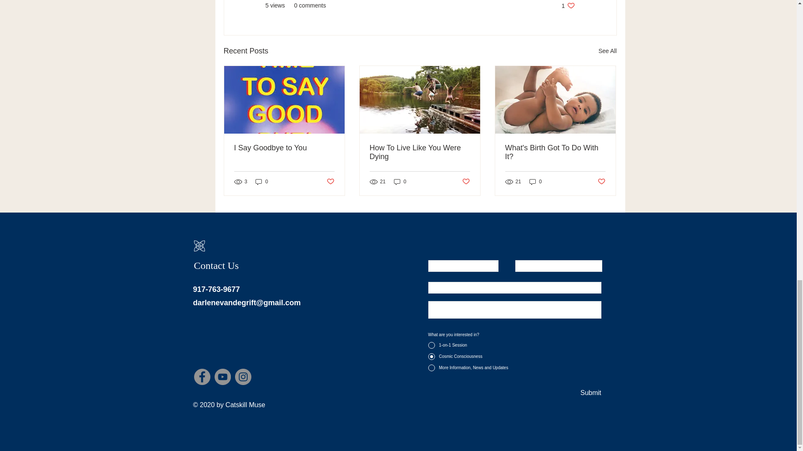 The height and width of the screenshot is (451, 803). Describe the element at coordinates (590, 393) in the screenshot. I see `Submit` at that location.